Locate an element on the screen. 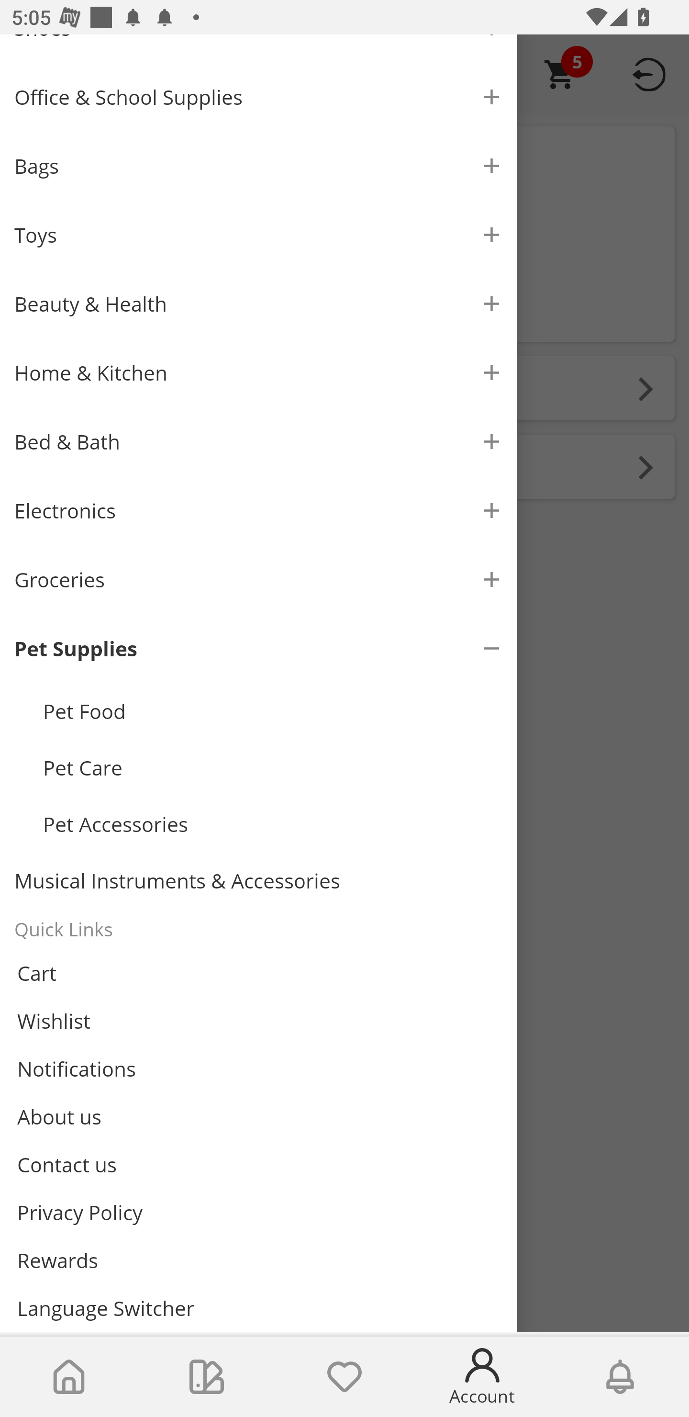 This screenshot has width=689, height=1417. Bags is located at coordinates (258, 167).